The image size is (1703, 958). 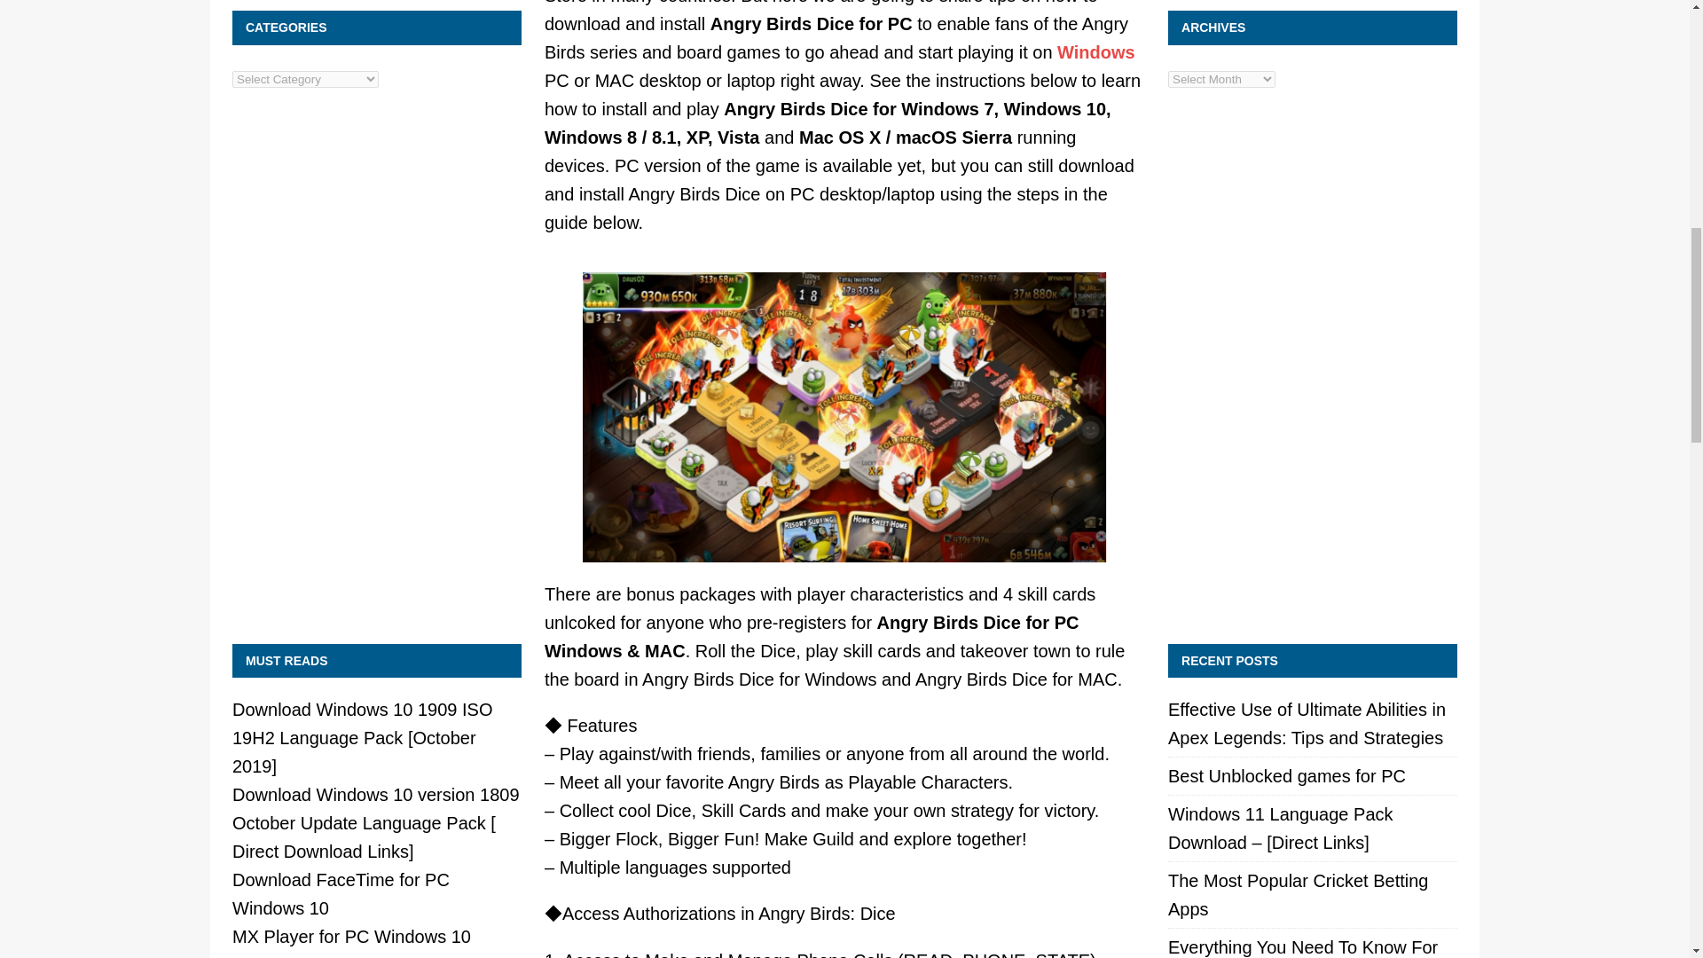 I want to click on The Most Popular Cricket Betting Apps, so click(x=1299, y=894).